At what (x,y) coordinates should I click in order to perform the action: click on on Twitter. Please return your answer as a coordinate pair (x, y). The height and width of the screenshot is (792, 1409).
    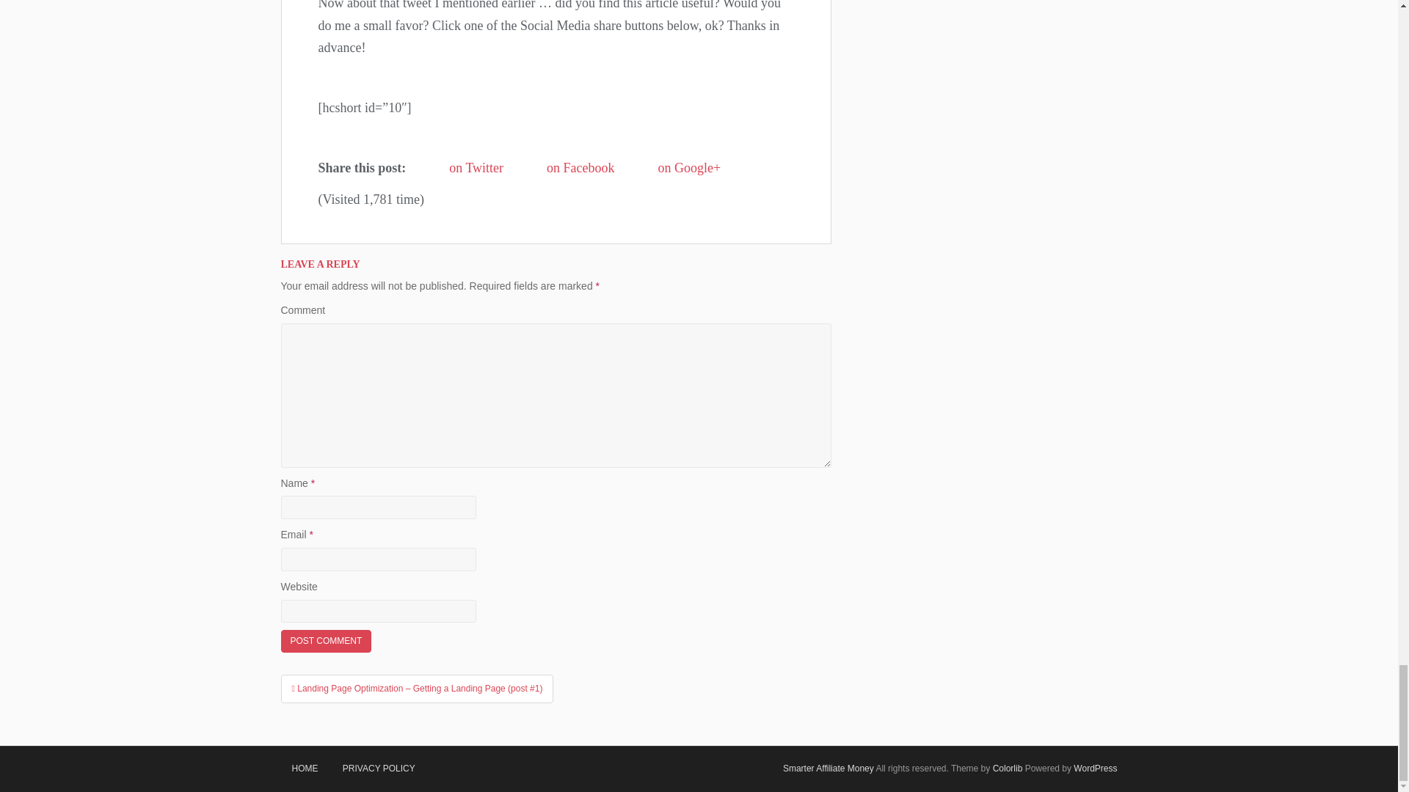
    Looking at the image, I should click on (461, 169).